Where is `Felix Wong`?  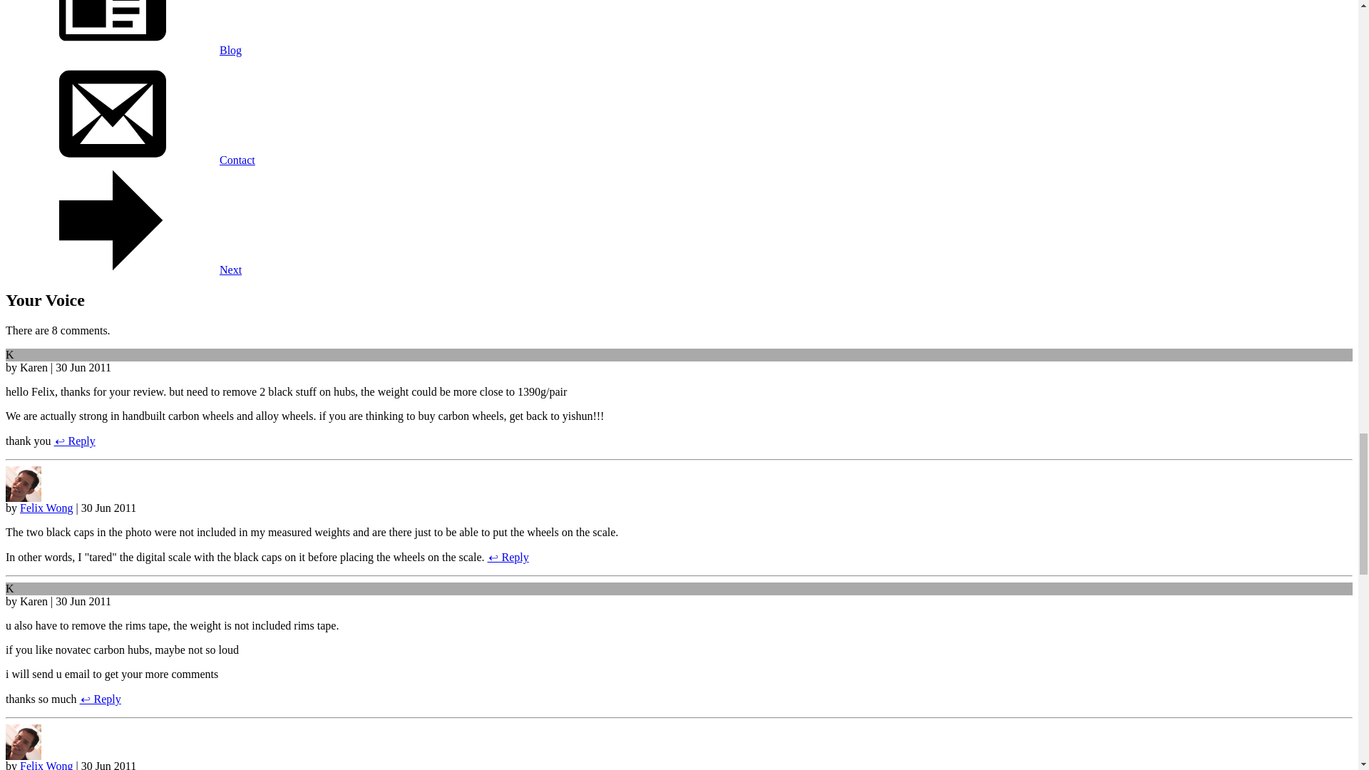 Felix Wong is located at coordinates (46, 508).